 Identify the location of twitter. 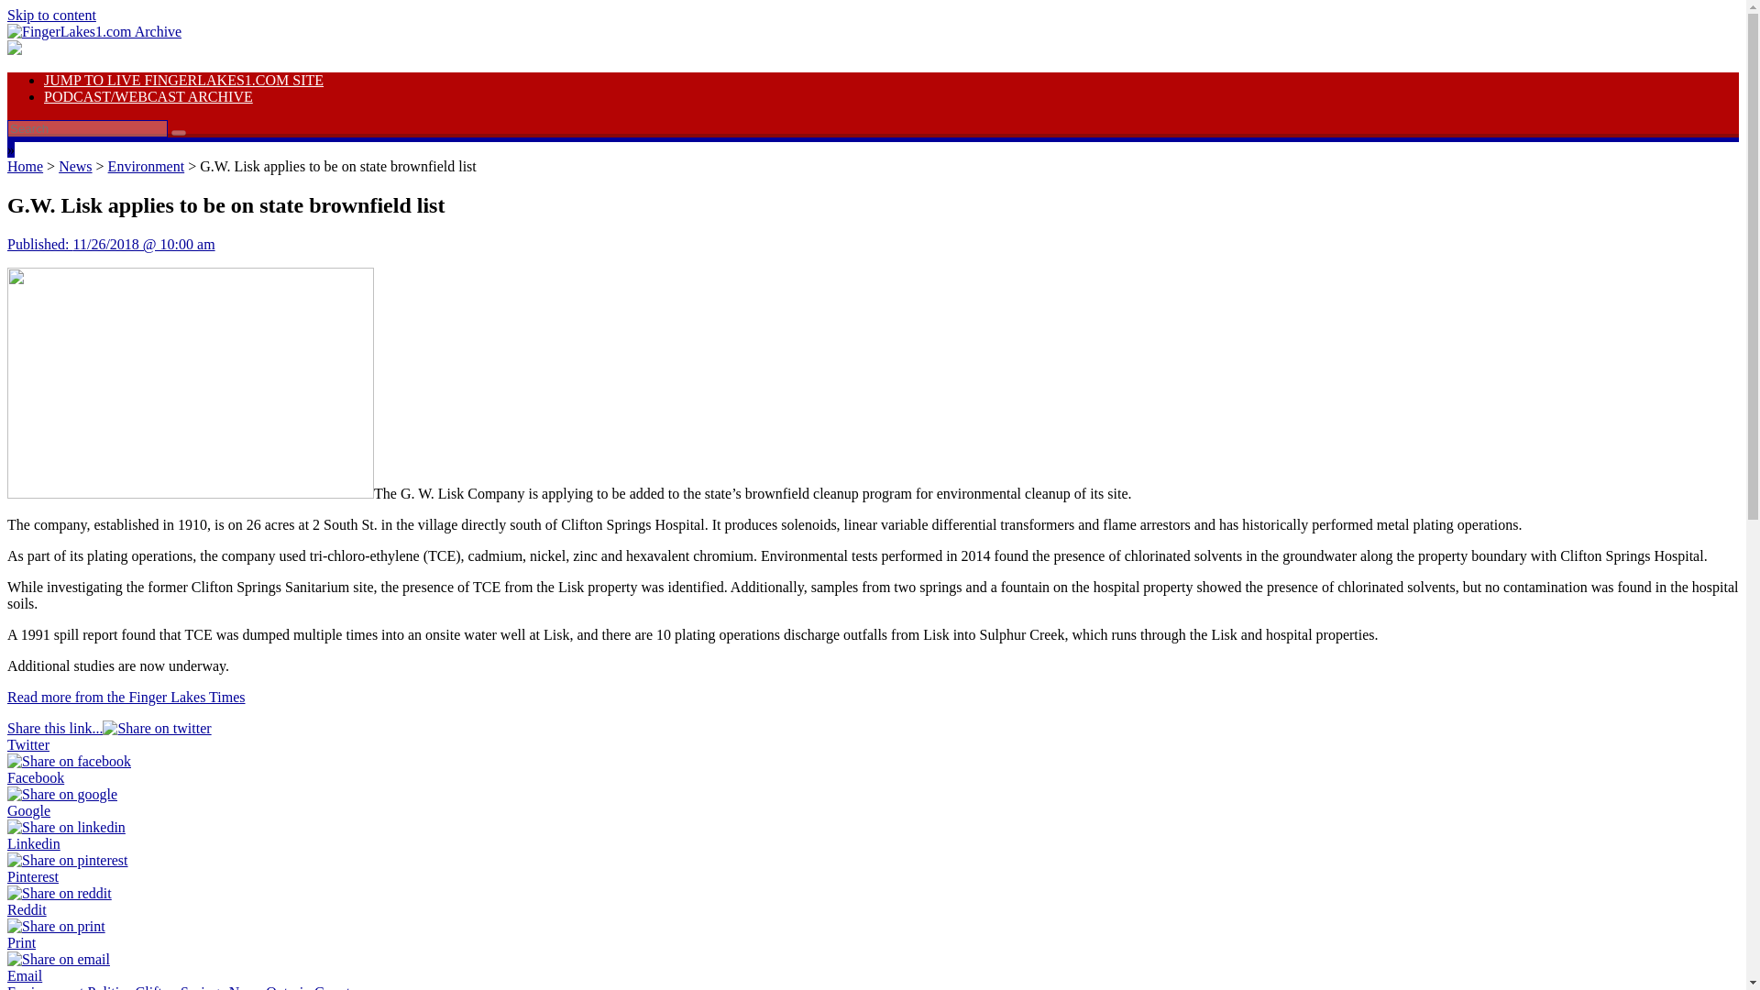
(156, 728).